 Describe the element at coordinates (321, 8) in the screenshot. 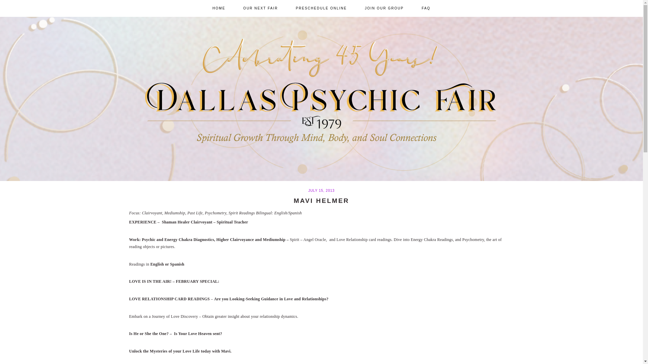

I see `PRESCHEDULE ONLINE` at that location.